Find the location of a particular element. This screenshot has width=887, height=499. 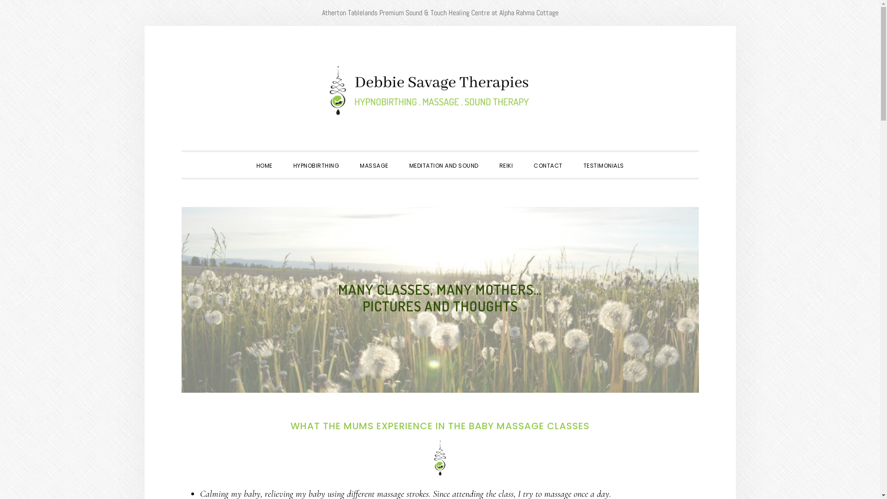

CONTACT is located at coordinates (548, 164).